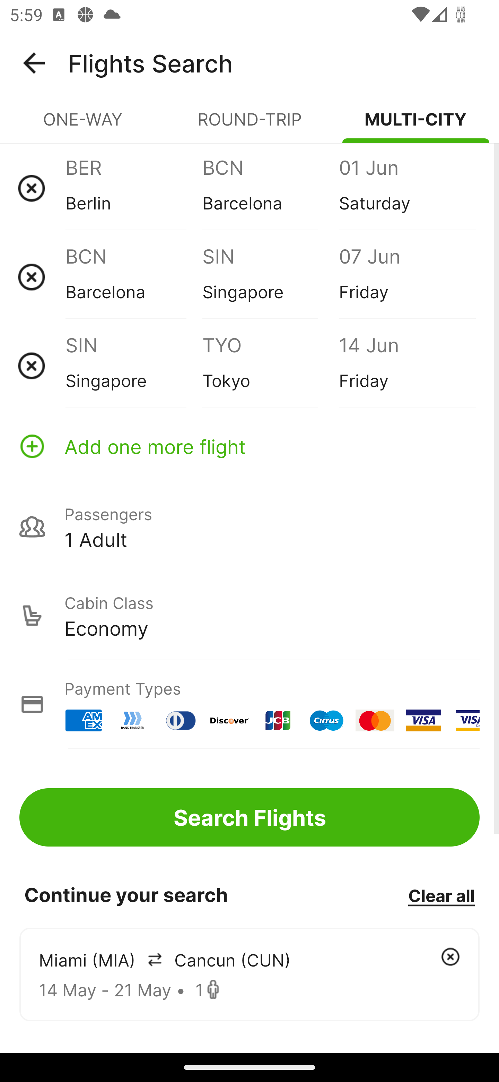 This screenshot has height=1082, width=499. What do you see at coordinates (270, 277) in the screenshot?
I see `SIN Singapore` at bounding box center [270, 277].